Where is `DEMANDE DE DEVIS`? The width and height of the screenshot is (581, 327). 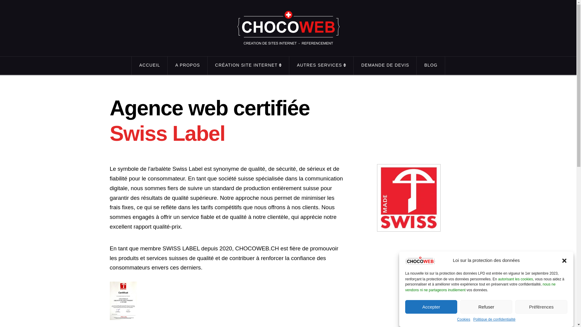
DEMANDE DE DEVIS is located at coordinates (385, 65).